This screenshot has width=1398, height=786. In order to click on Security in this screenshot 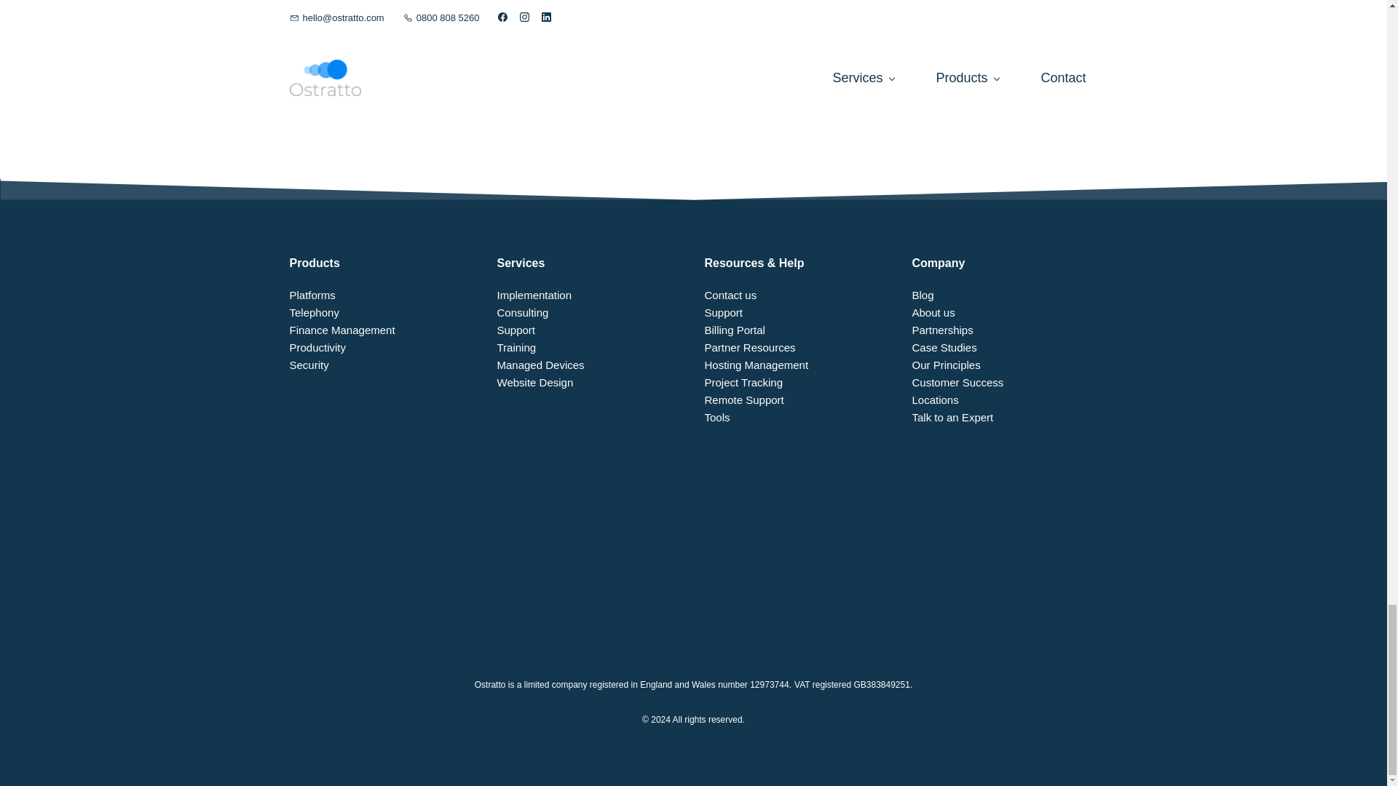, I will do `click(309, 364)`.